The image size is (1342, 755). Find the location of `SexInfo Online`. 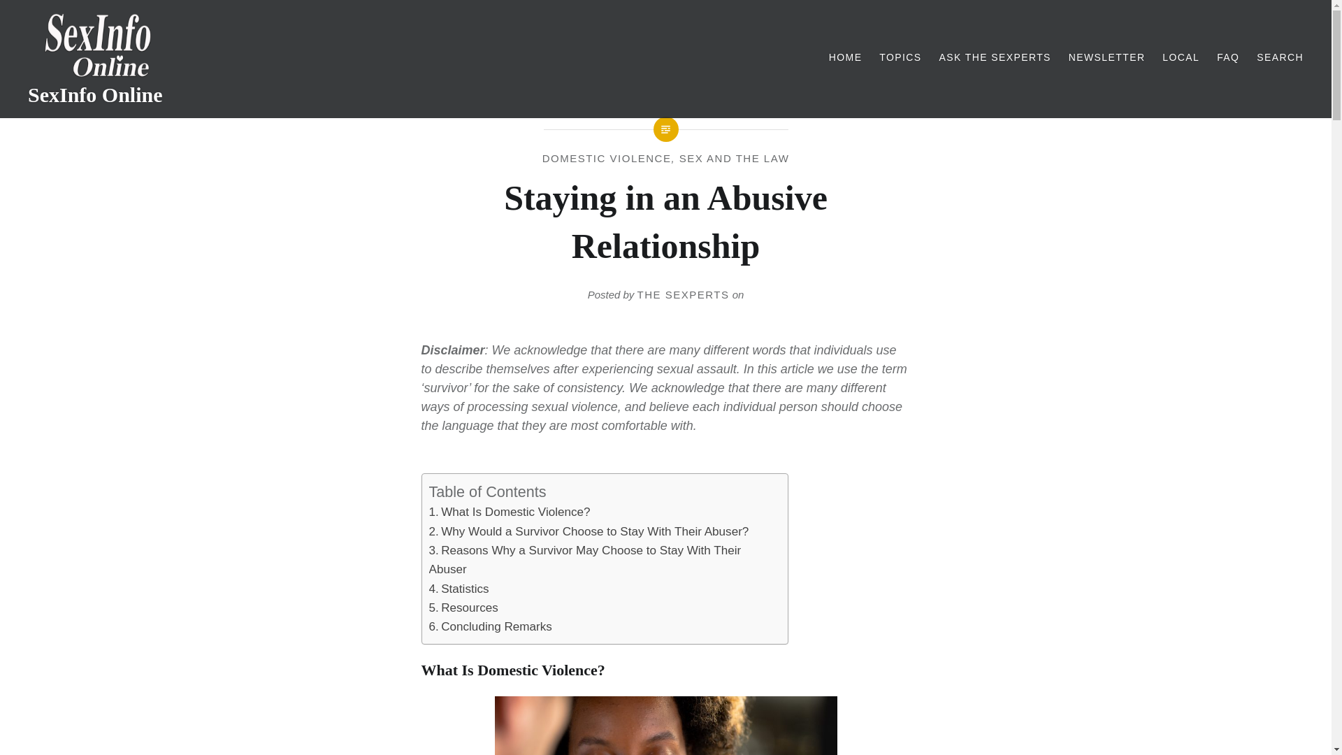

SexInfo Online is located at coordinates (95, 94).